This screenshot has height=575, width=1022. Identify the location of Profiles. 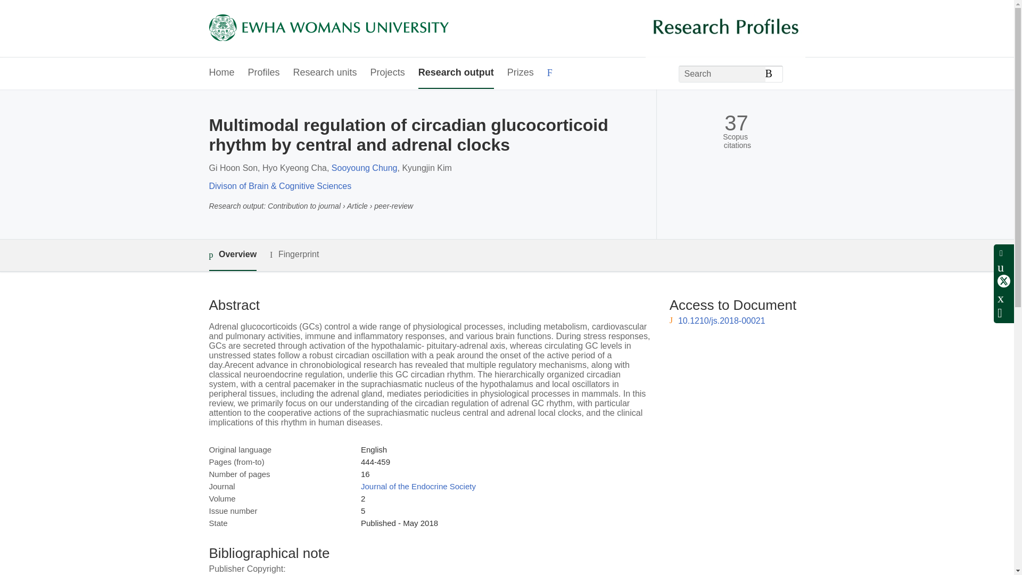
(264, 73).